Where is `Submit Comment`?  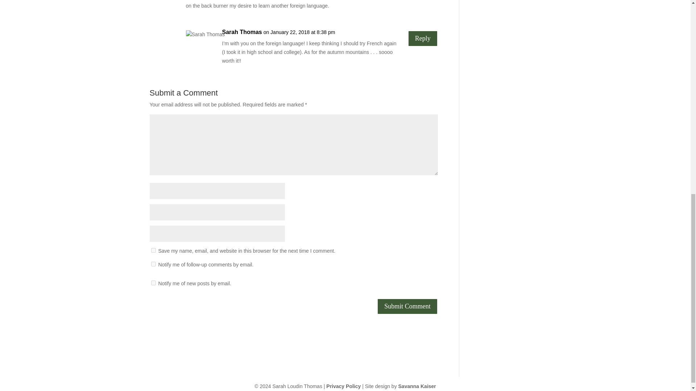
Submit Comment is located at coordinates (407, 306).